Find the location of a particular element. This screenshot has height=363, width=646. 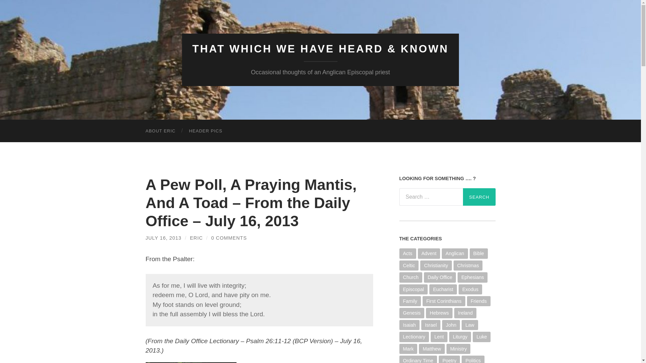

Posts by eric is located at coordinates (196, 238).